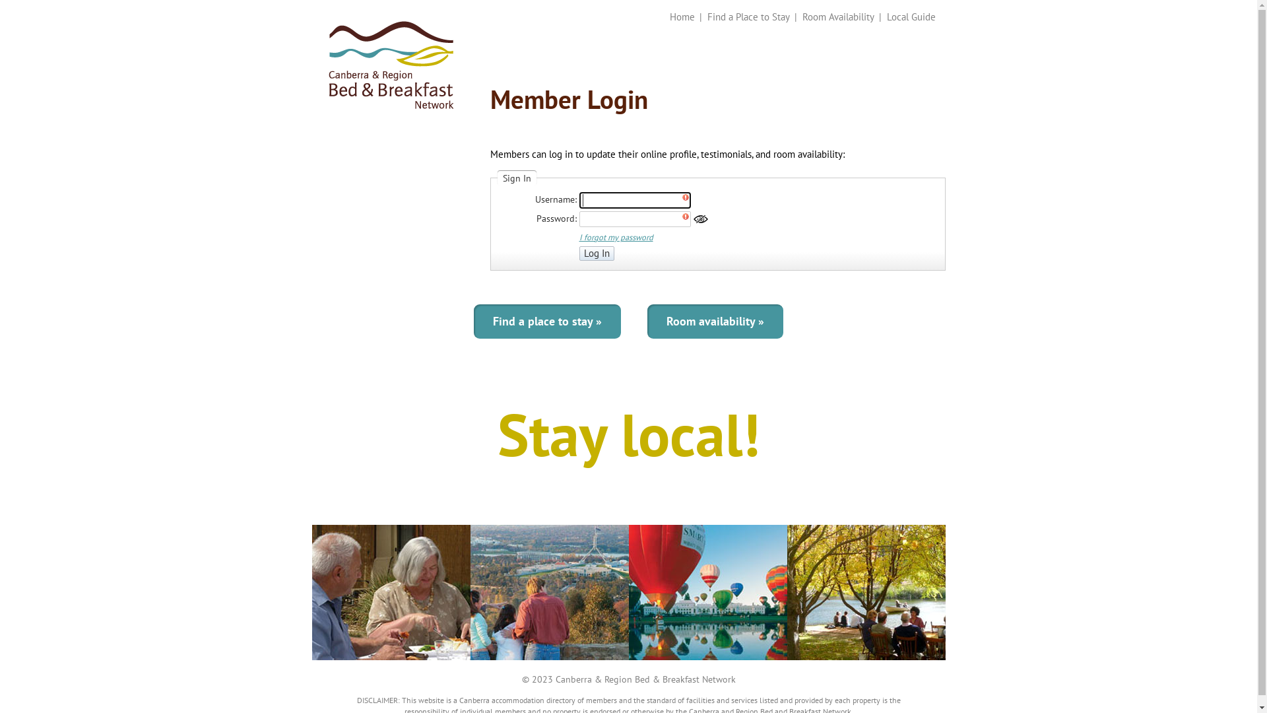 This screenshot has height=713, width=1267. What do you see at coordinates (700, 219) in the screenshot?
I see `make password visible` at bounding box center [700, 219].